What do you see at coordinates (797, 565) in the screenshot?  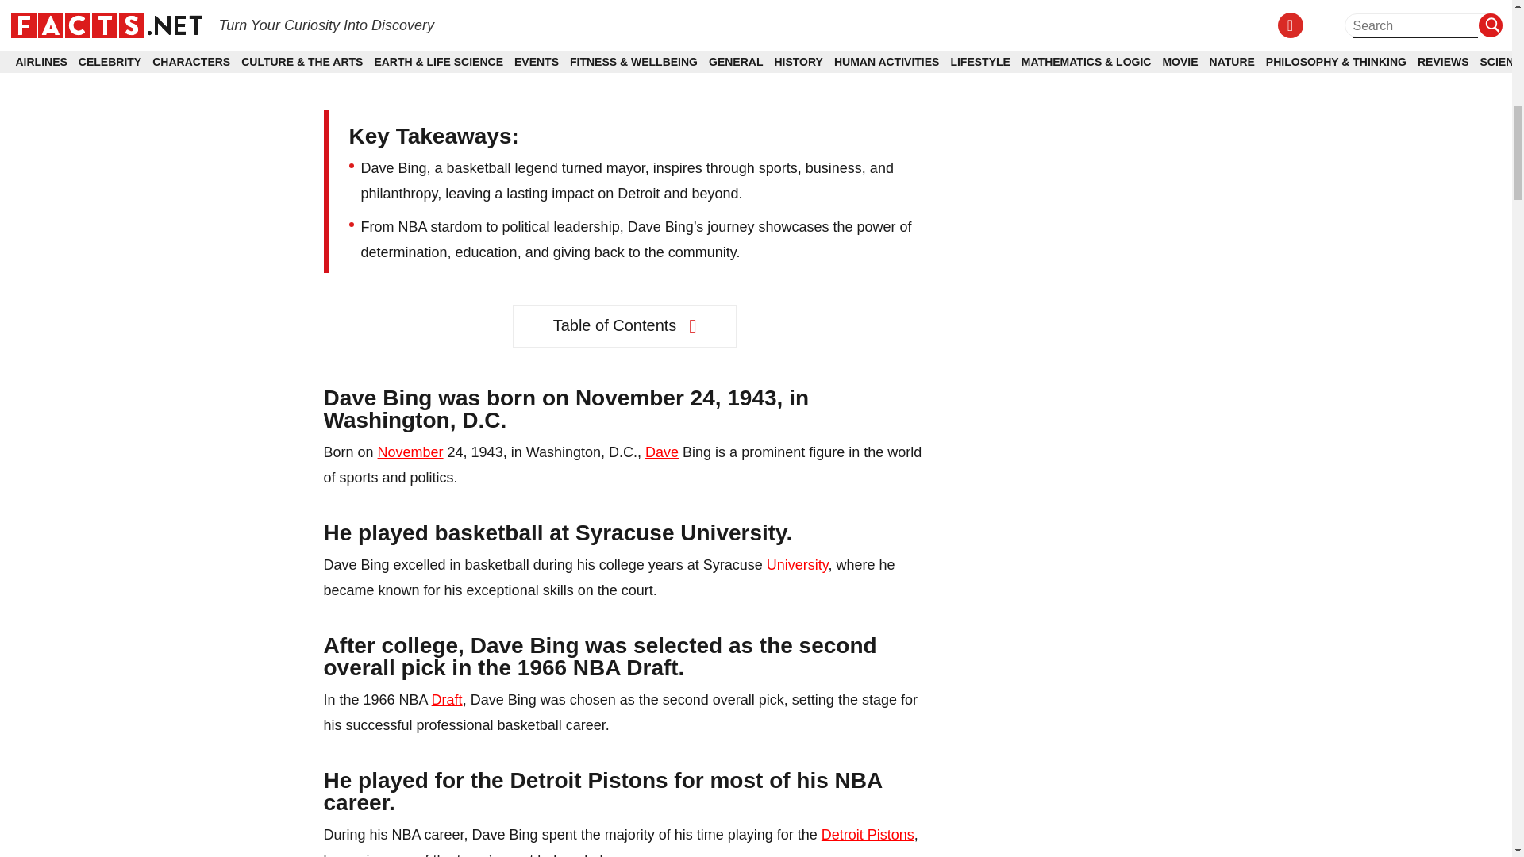 I see `University` at bounding box center [797, 565].